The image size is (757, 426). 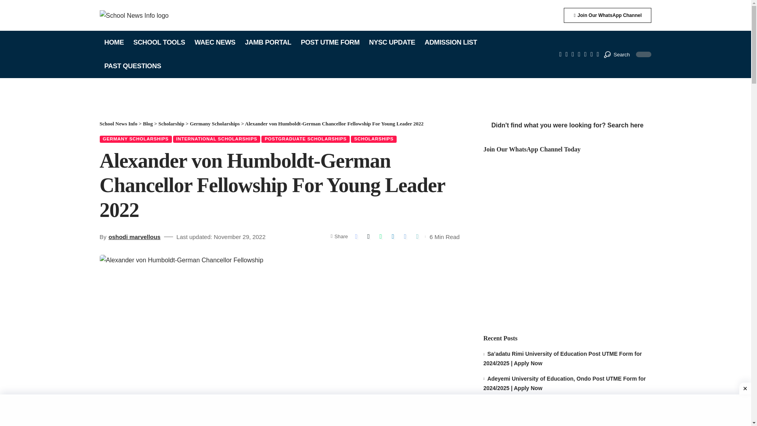 What do you see at coordinates (392, 43) in the screenshot?
I see `NYSC UPDATE` at bounding box center [392, 43].